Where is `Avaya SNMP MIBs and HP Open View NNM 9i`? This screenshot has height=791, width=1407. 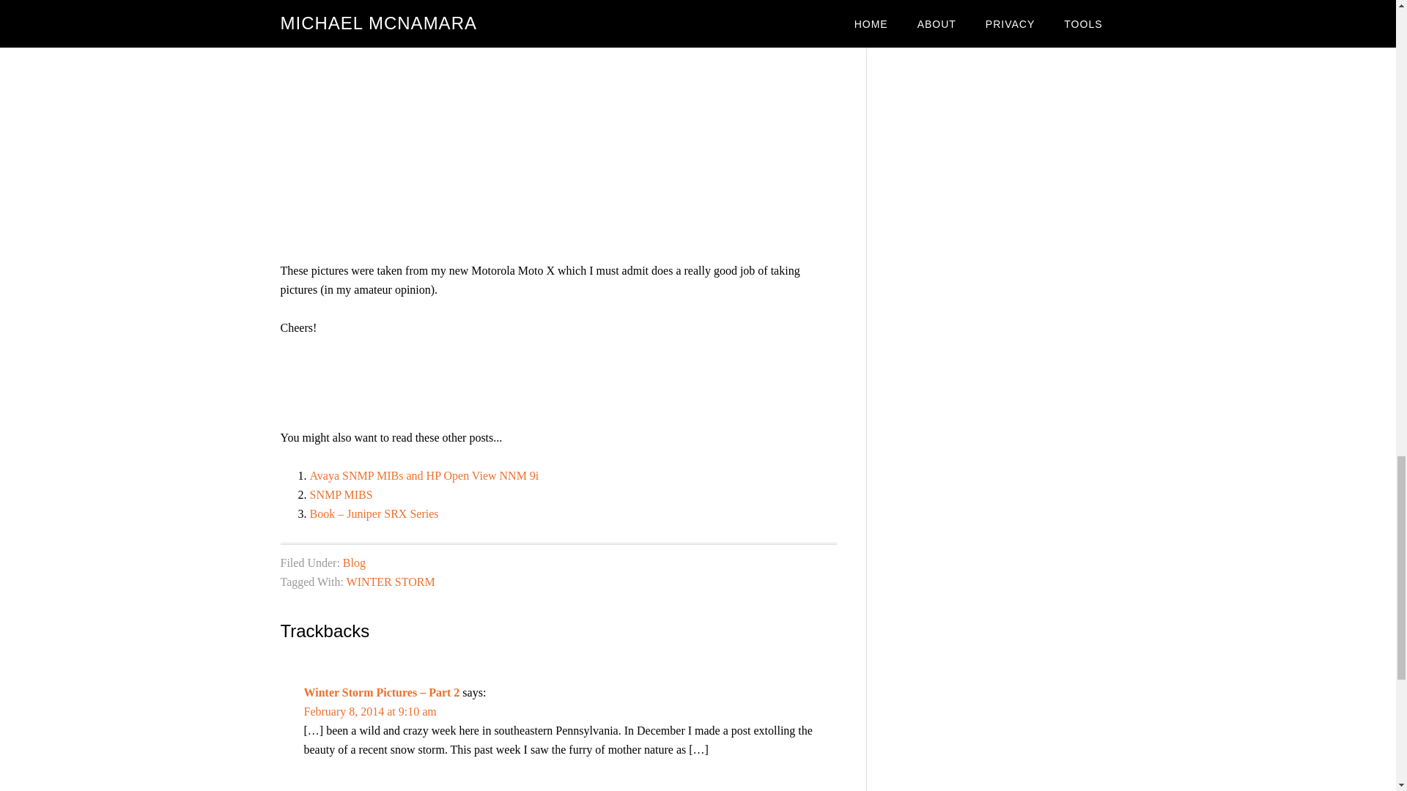
Avaya SNMP MIBs and HP Open View NNM 9i is located at coordinates (424, 475).